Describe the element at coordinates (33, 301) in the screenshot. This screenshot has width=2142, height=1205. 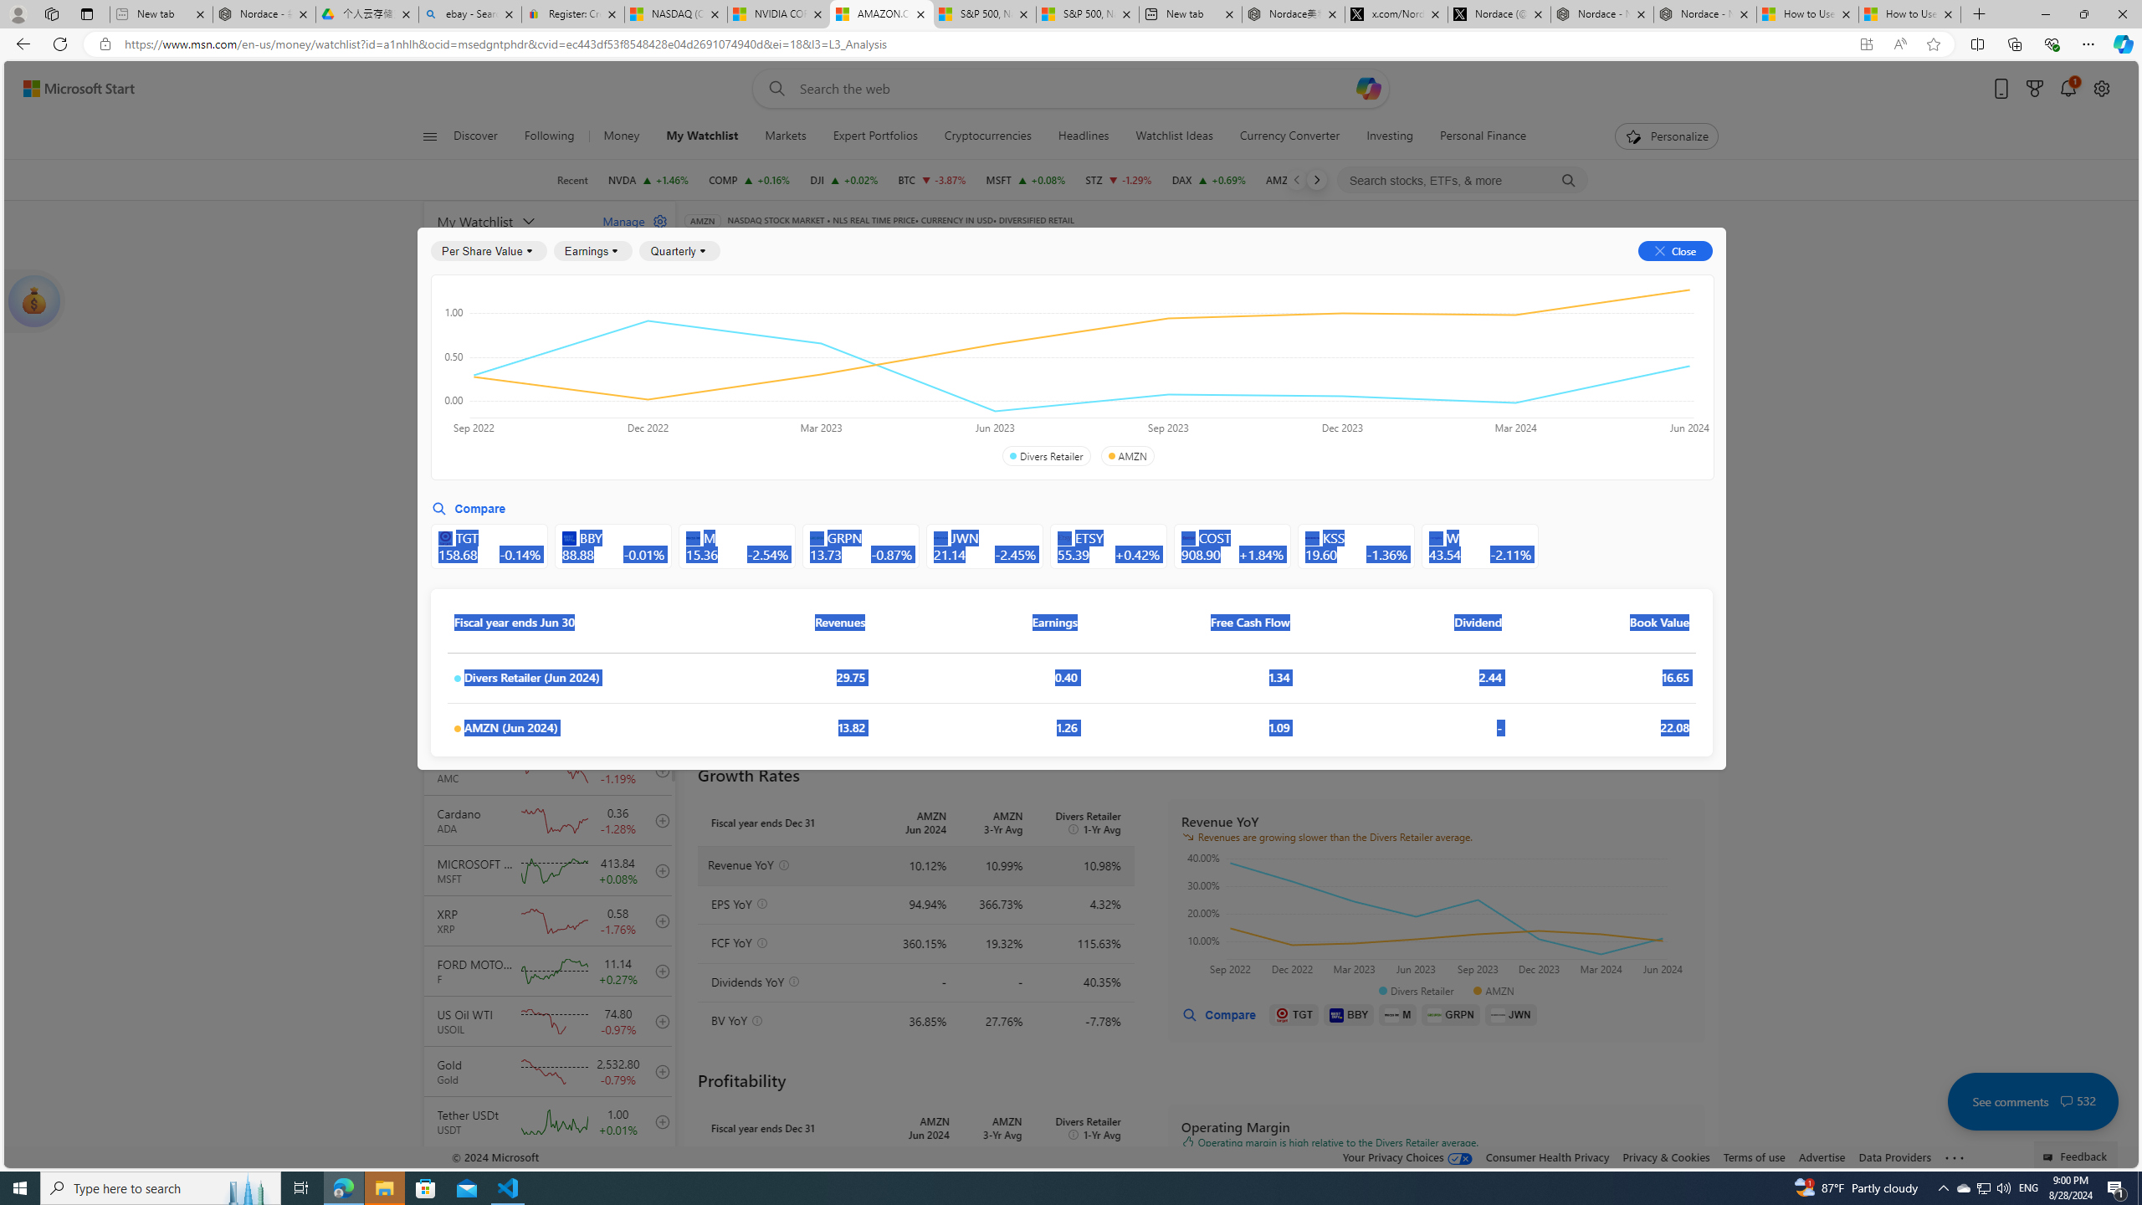
I see `show card` at that location.